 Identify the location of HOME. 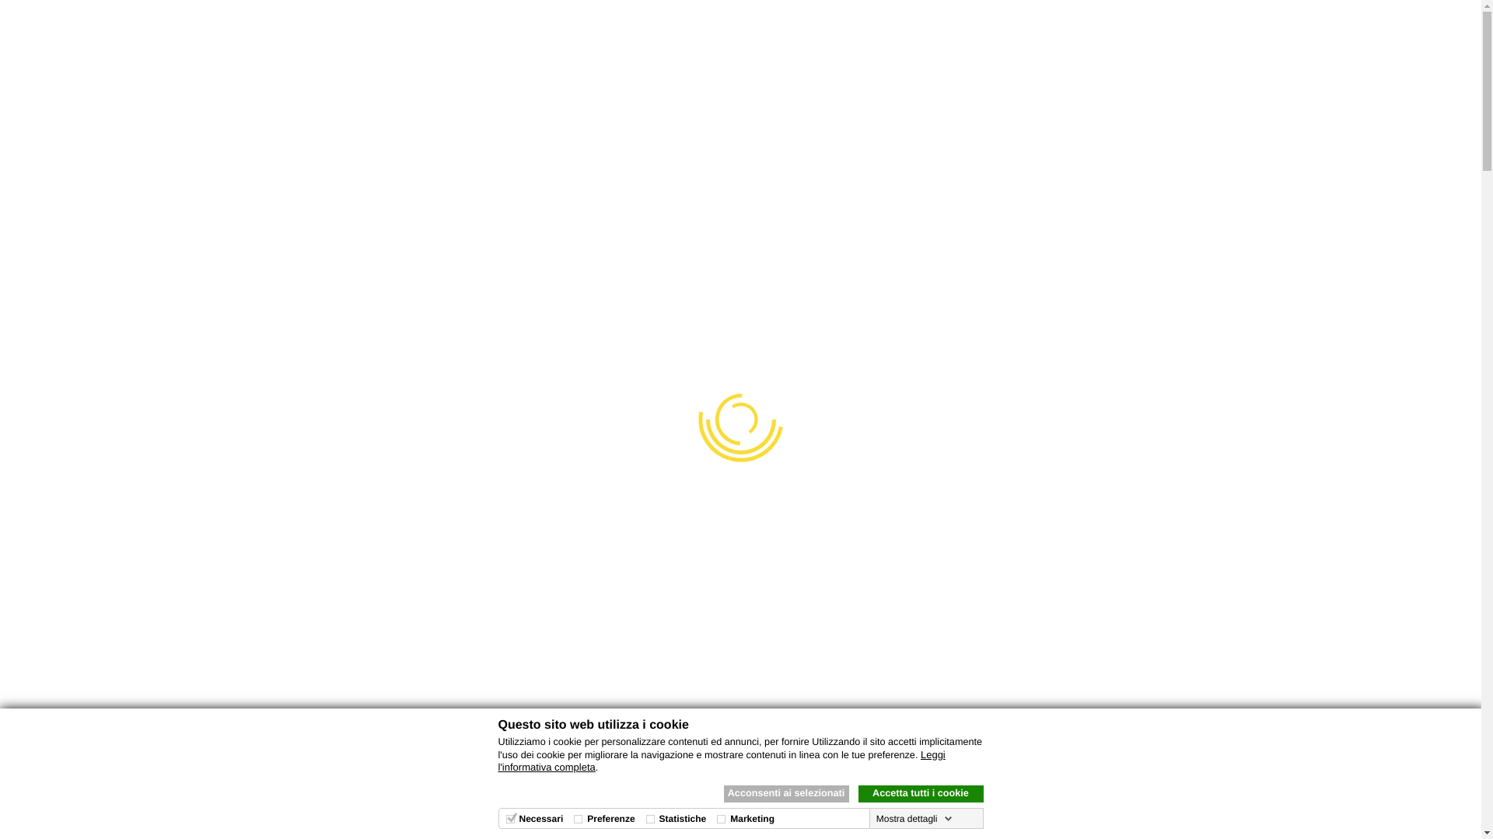
(381, 86).